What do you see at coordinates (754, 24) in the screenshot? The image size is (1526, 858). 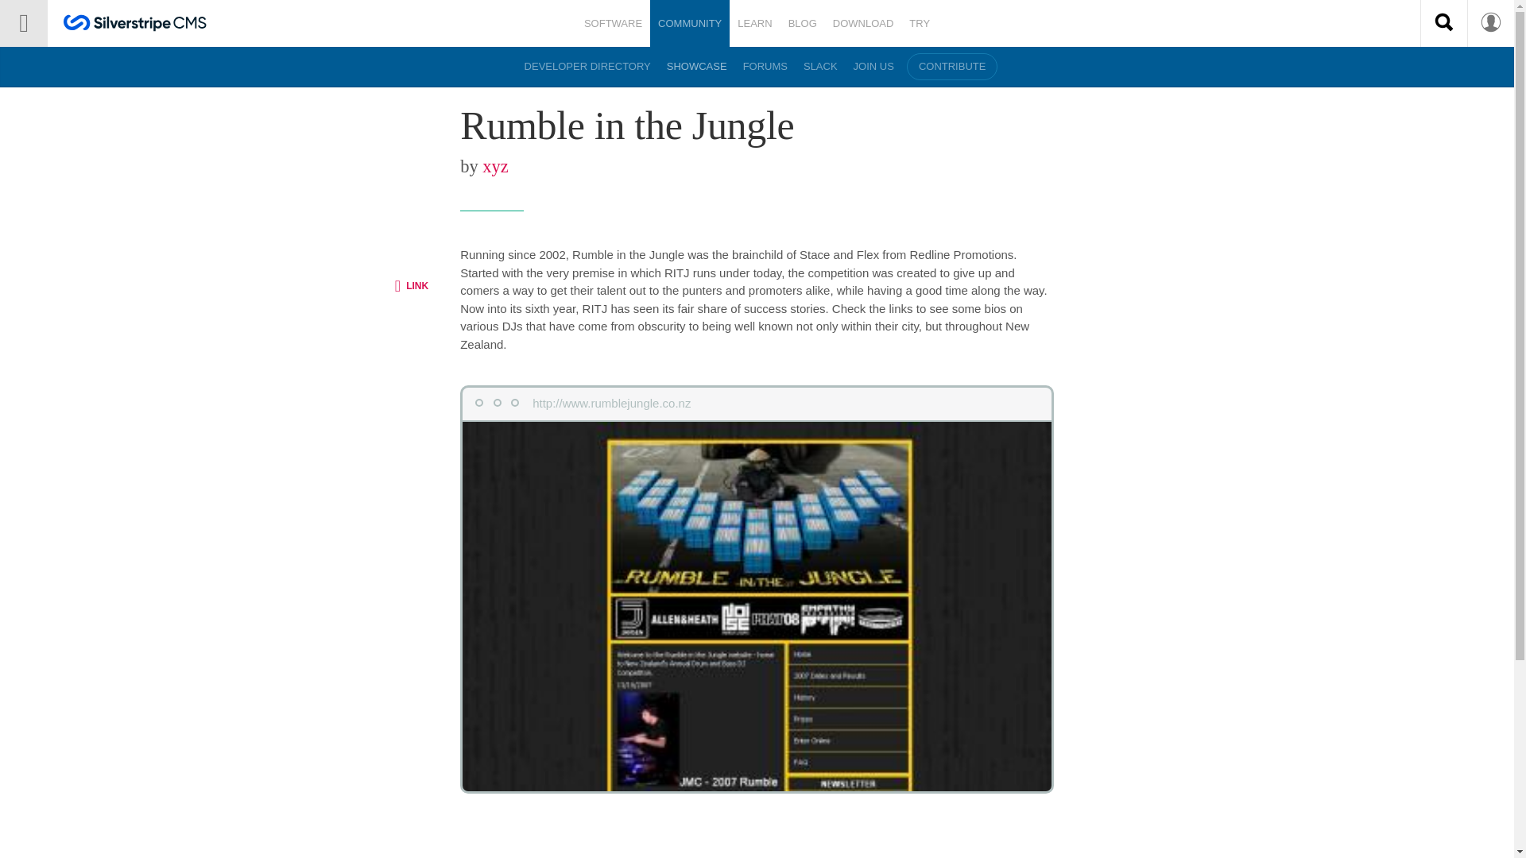 I see `LEARN` at bounding box center [754, 24].